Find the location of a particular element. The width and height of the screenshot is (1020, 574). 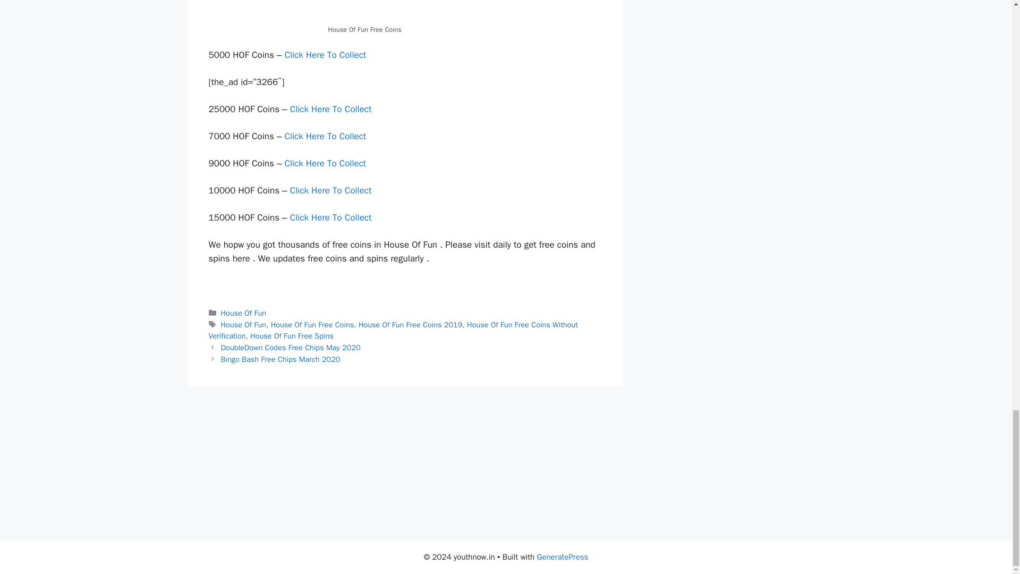

Click Here To Collect  is located at coordinates (326, 55).